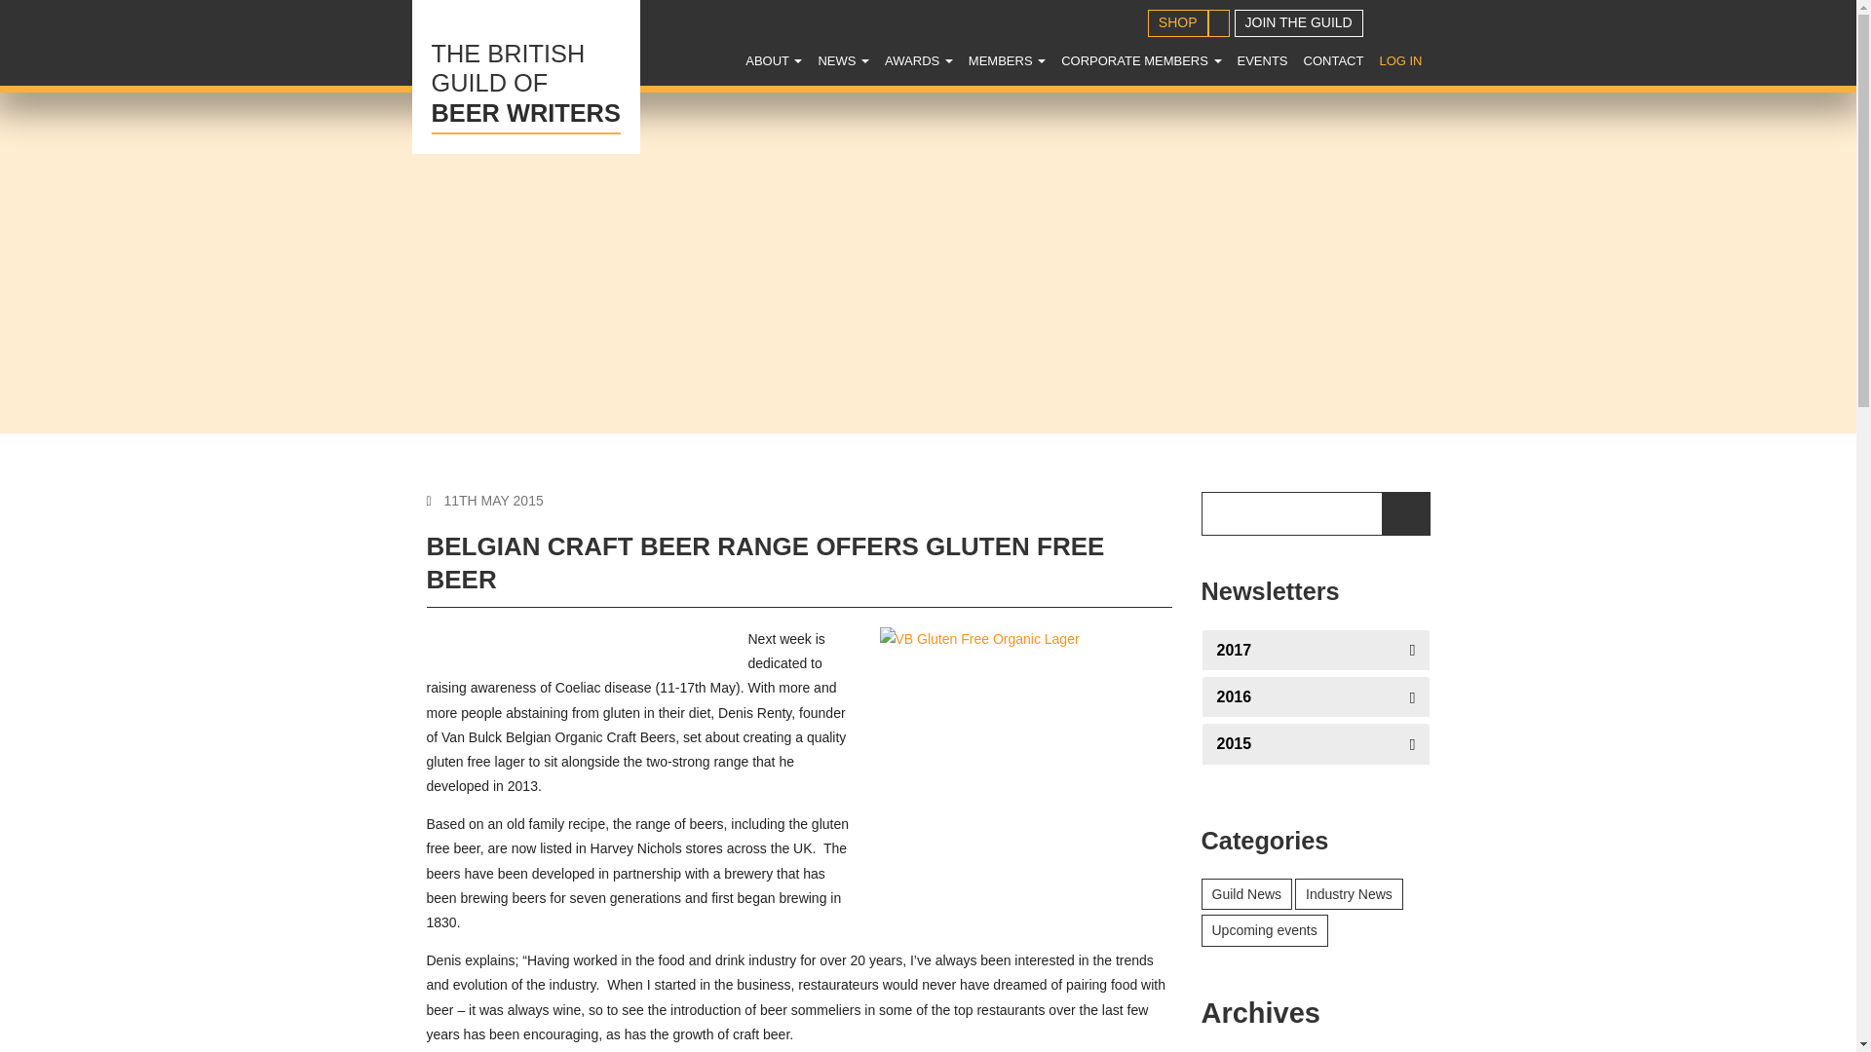  What do you see at coordinates (1333, 60) in the screenshot?
I see `CONTACT` at bounding box center [1333, 60].